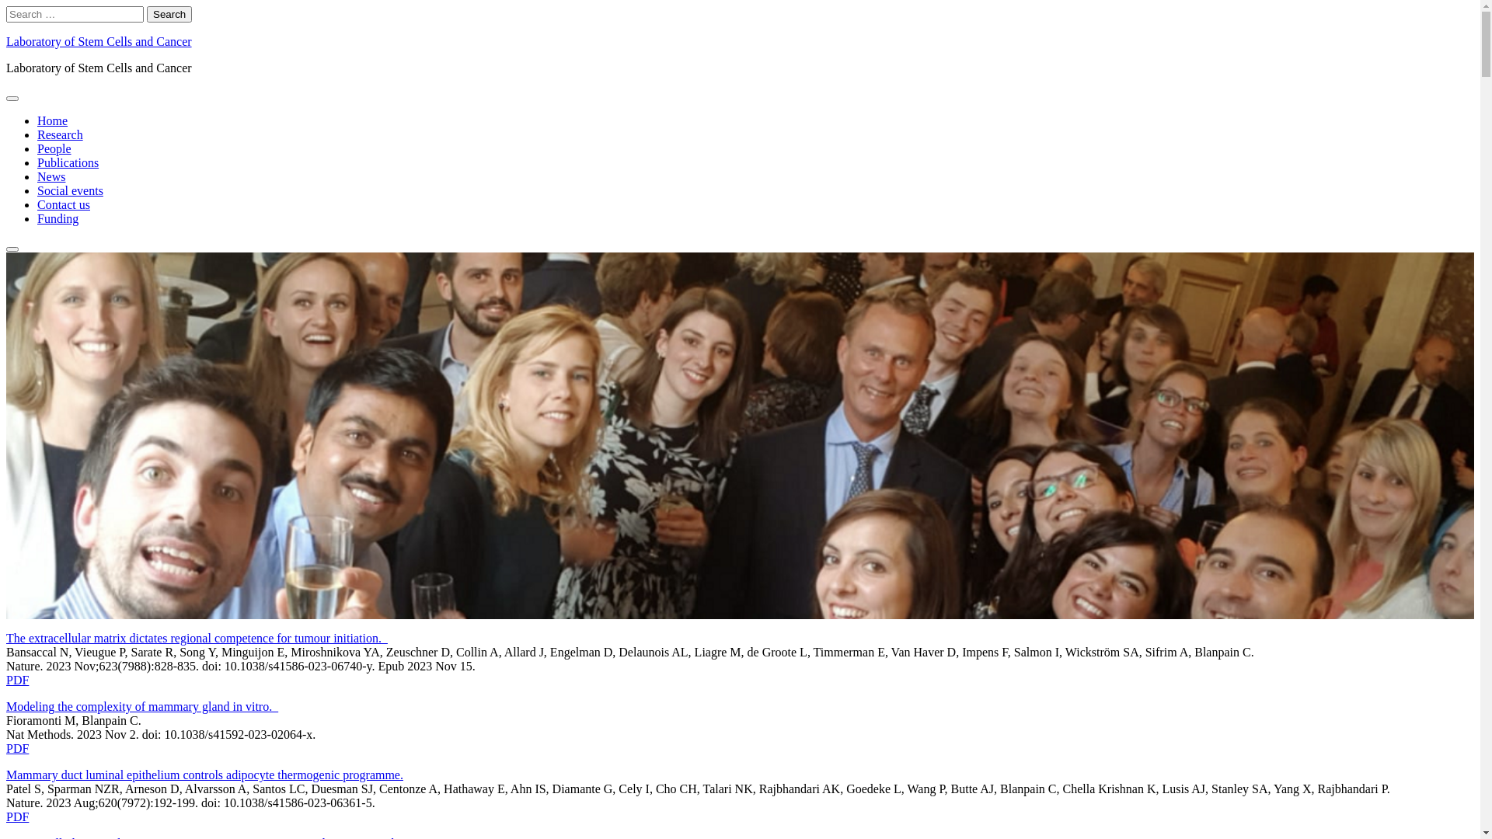  What do you see at coordinates (6, 6) in the screenshot?
I see `Skip to content` at bounding box center [6, 6].